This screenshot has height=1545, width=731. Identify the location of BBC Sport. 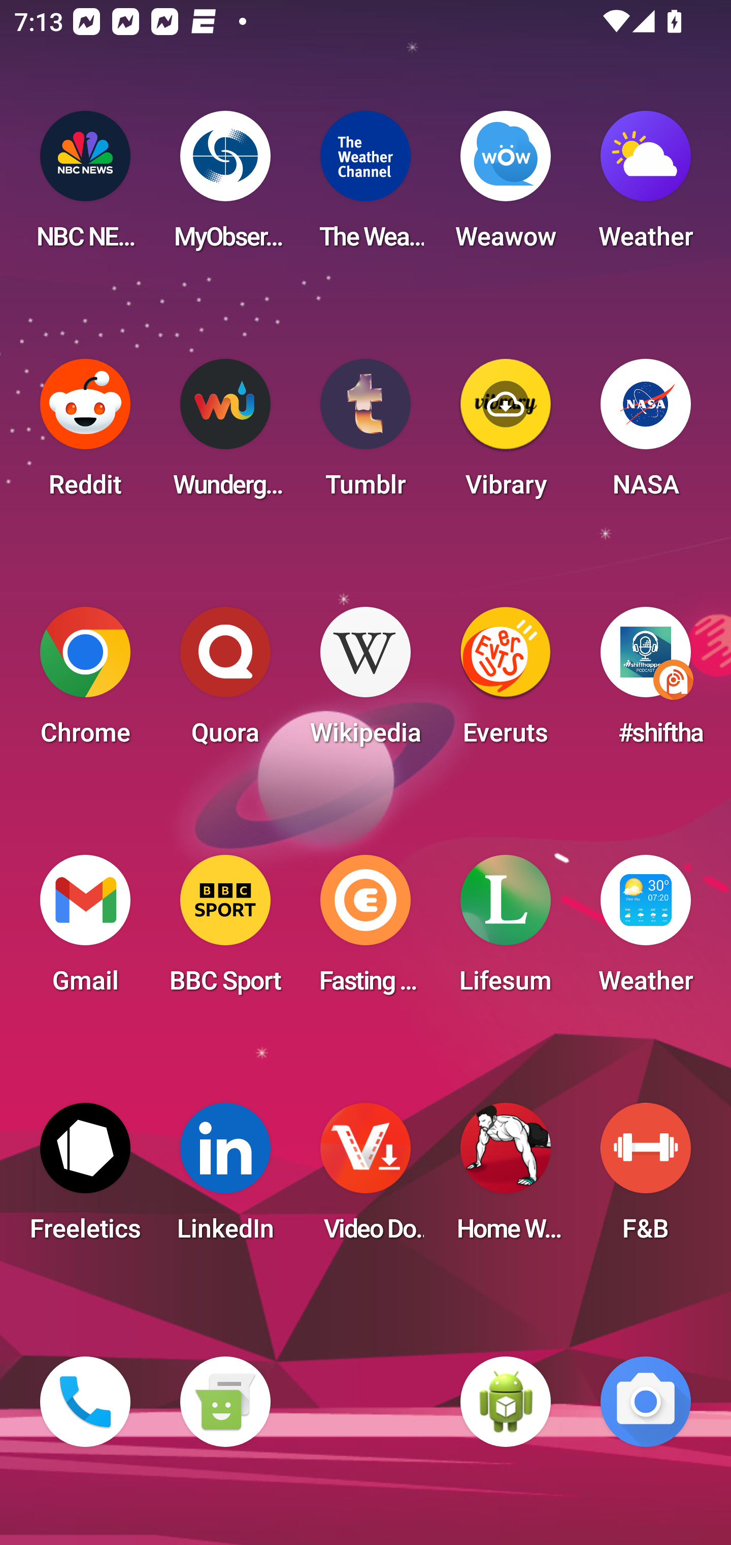
(225, 930).